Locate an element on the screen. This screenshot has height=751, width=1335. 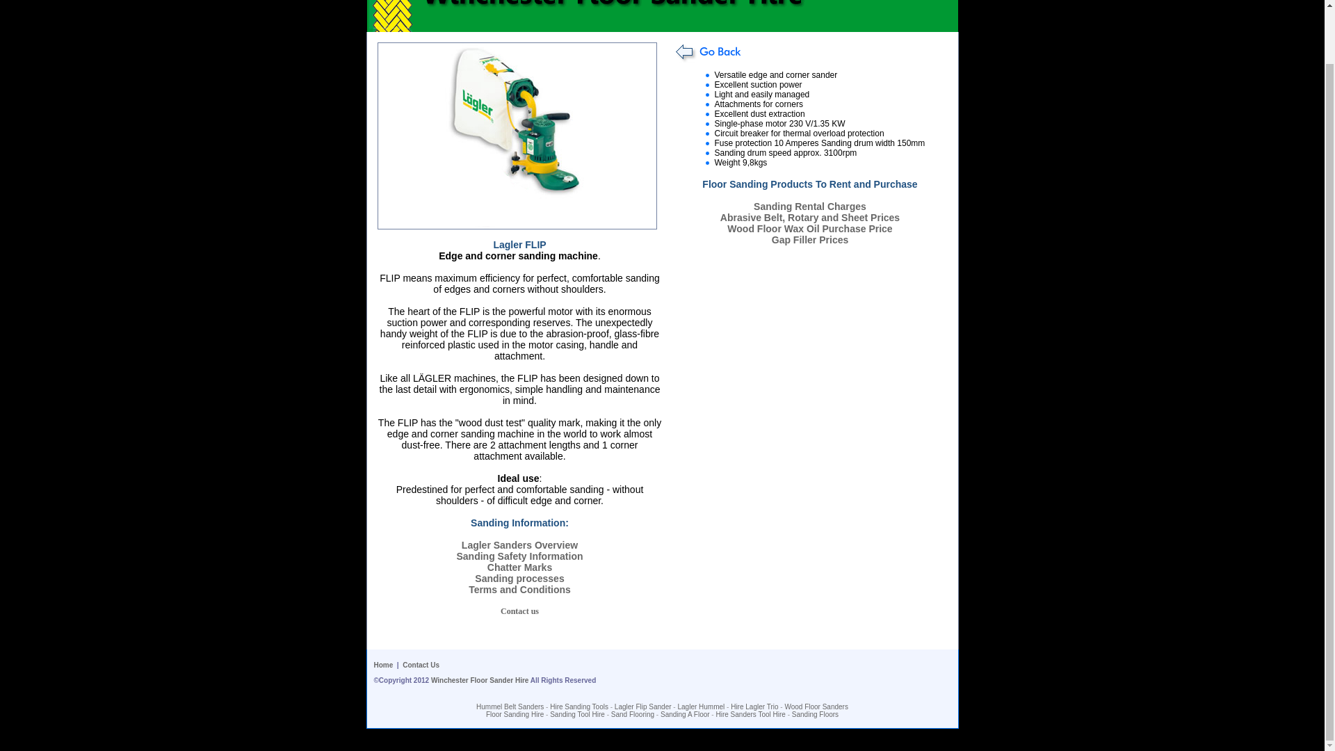
Gap Filler Prices is located at coordinates (810, 239).